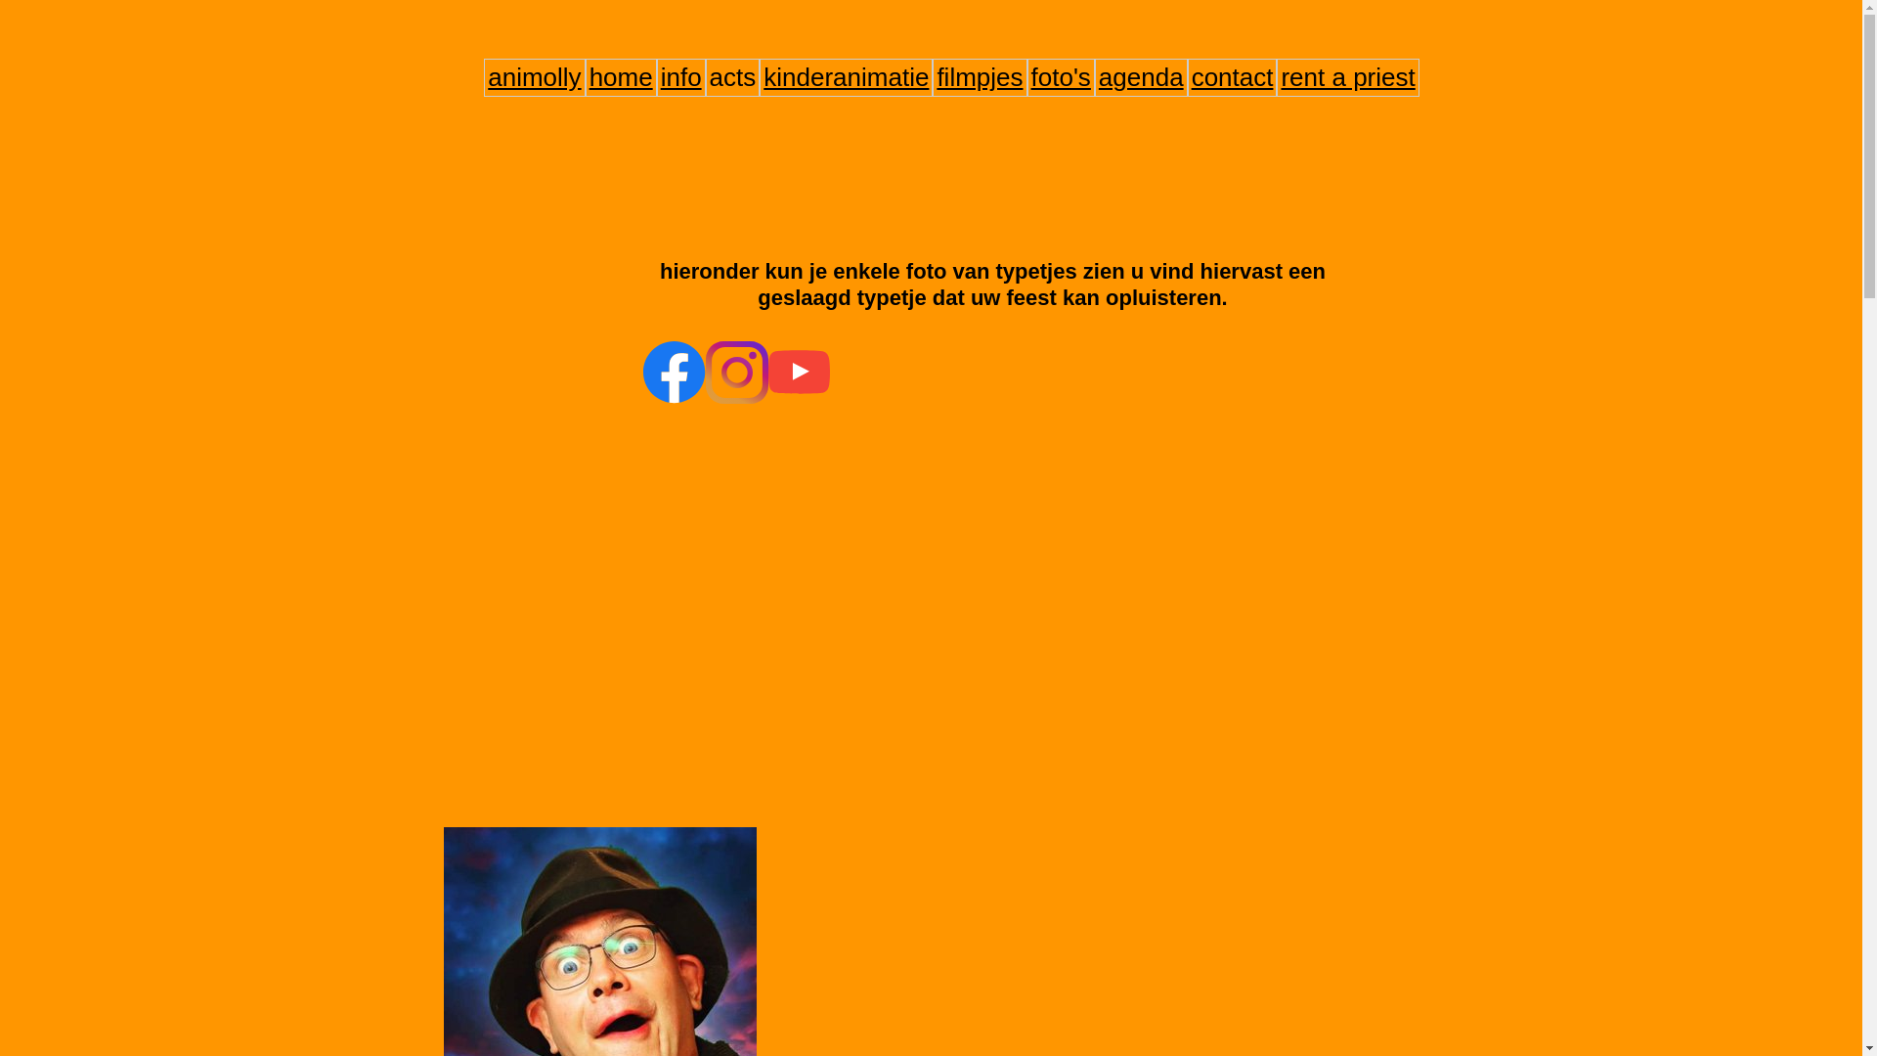  Describe the element at coordinates (1233, 78) in the screenshot. I see `contact` at that location.